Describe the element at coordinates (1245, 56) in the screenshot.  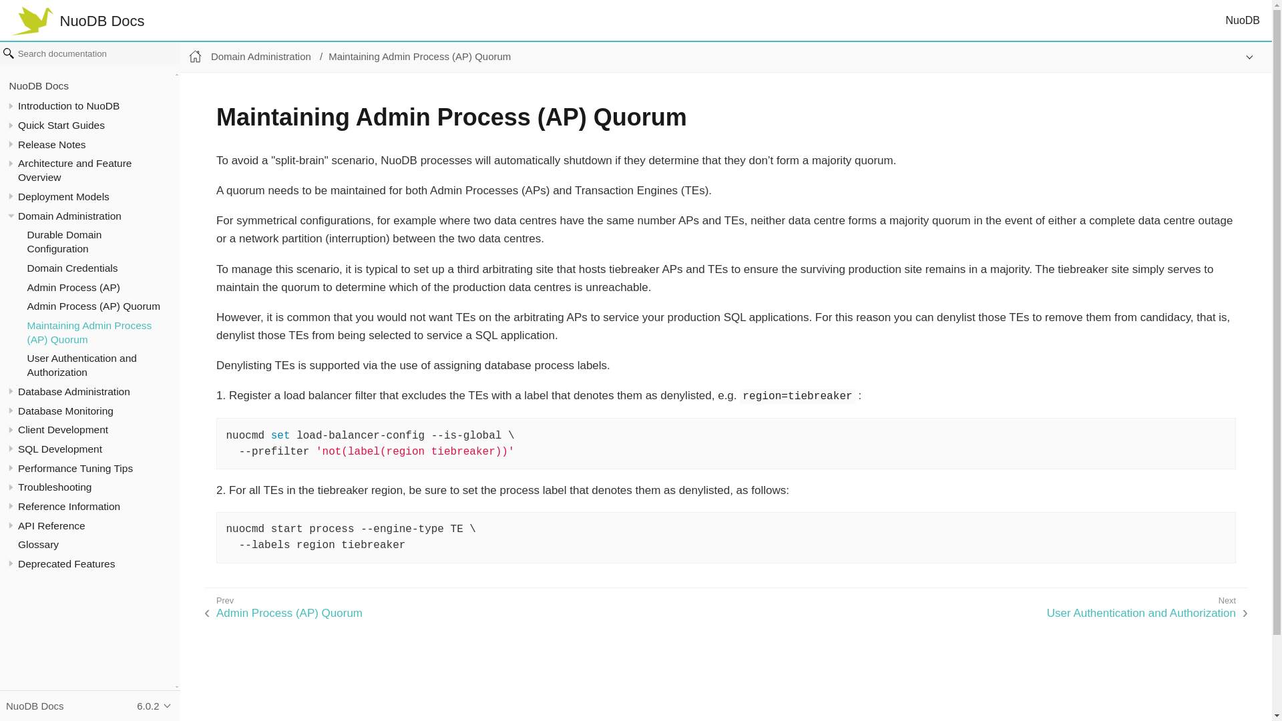
I see `Show other versions of page` at that location.